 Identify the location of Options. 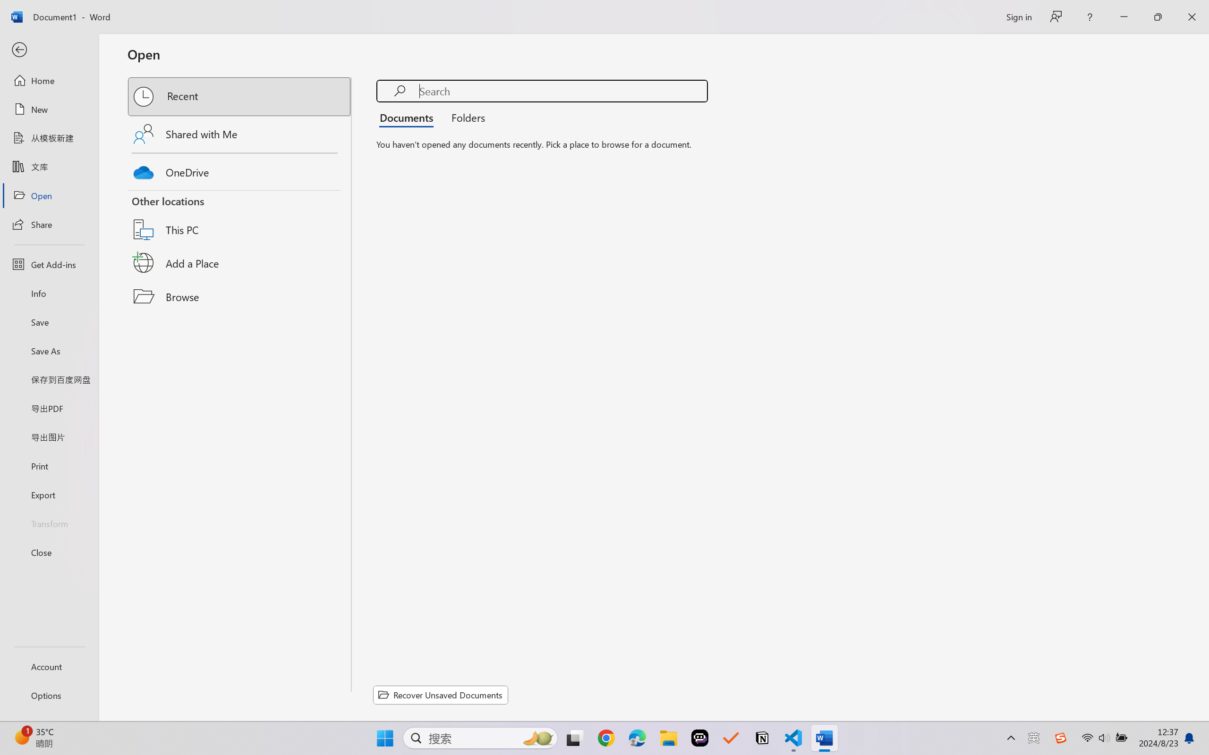
(49, 696).